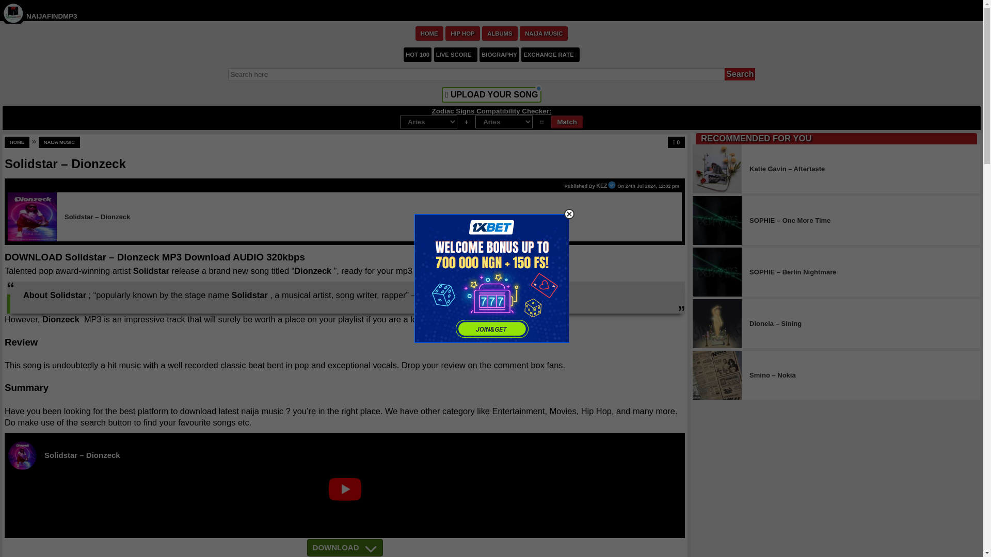  What do you see at coordinates (423, 270) in the screenshot?
I see `mp3 download` at bounding box center [423, 270].